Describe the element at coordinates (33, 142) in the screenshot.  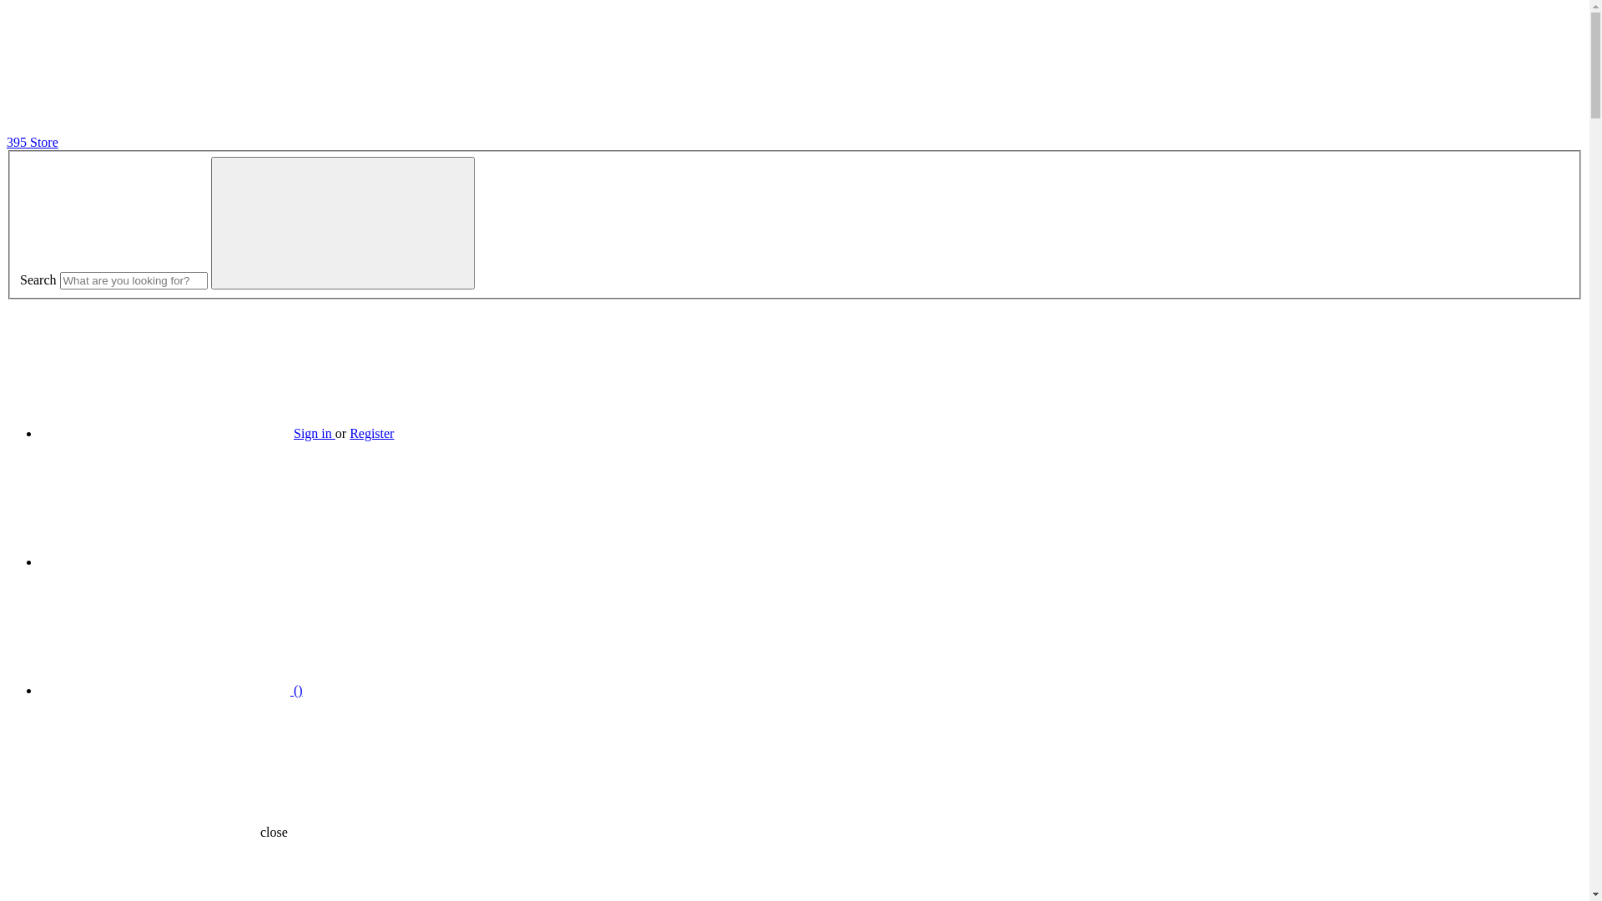
I see `395 Store` at that location.